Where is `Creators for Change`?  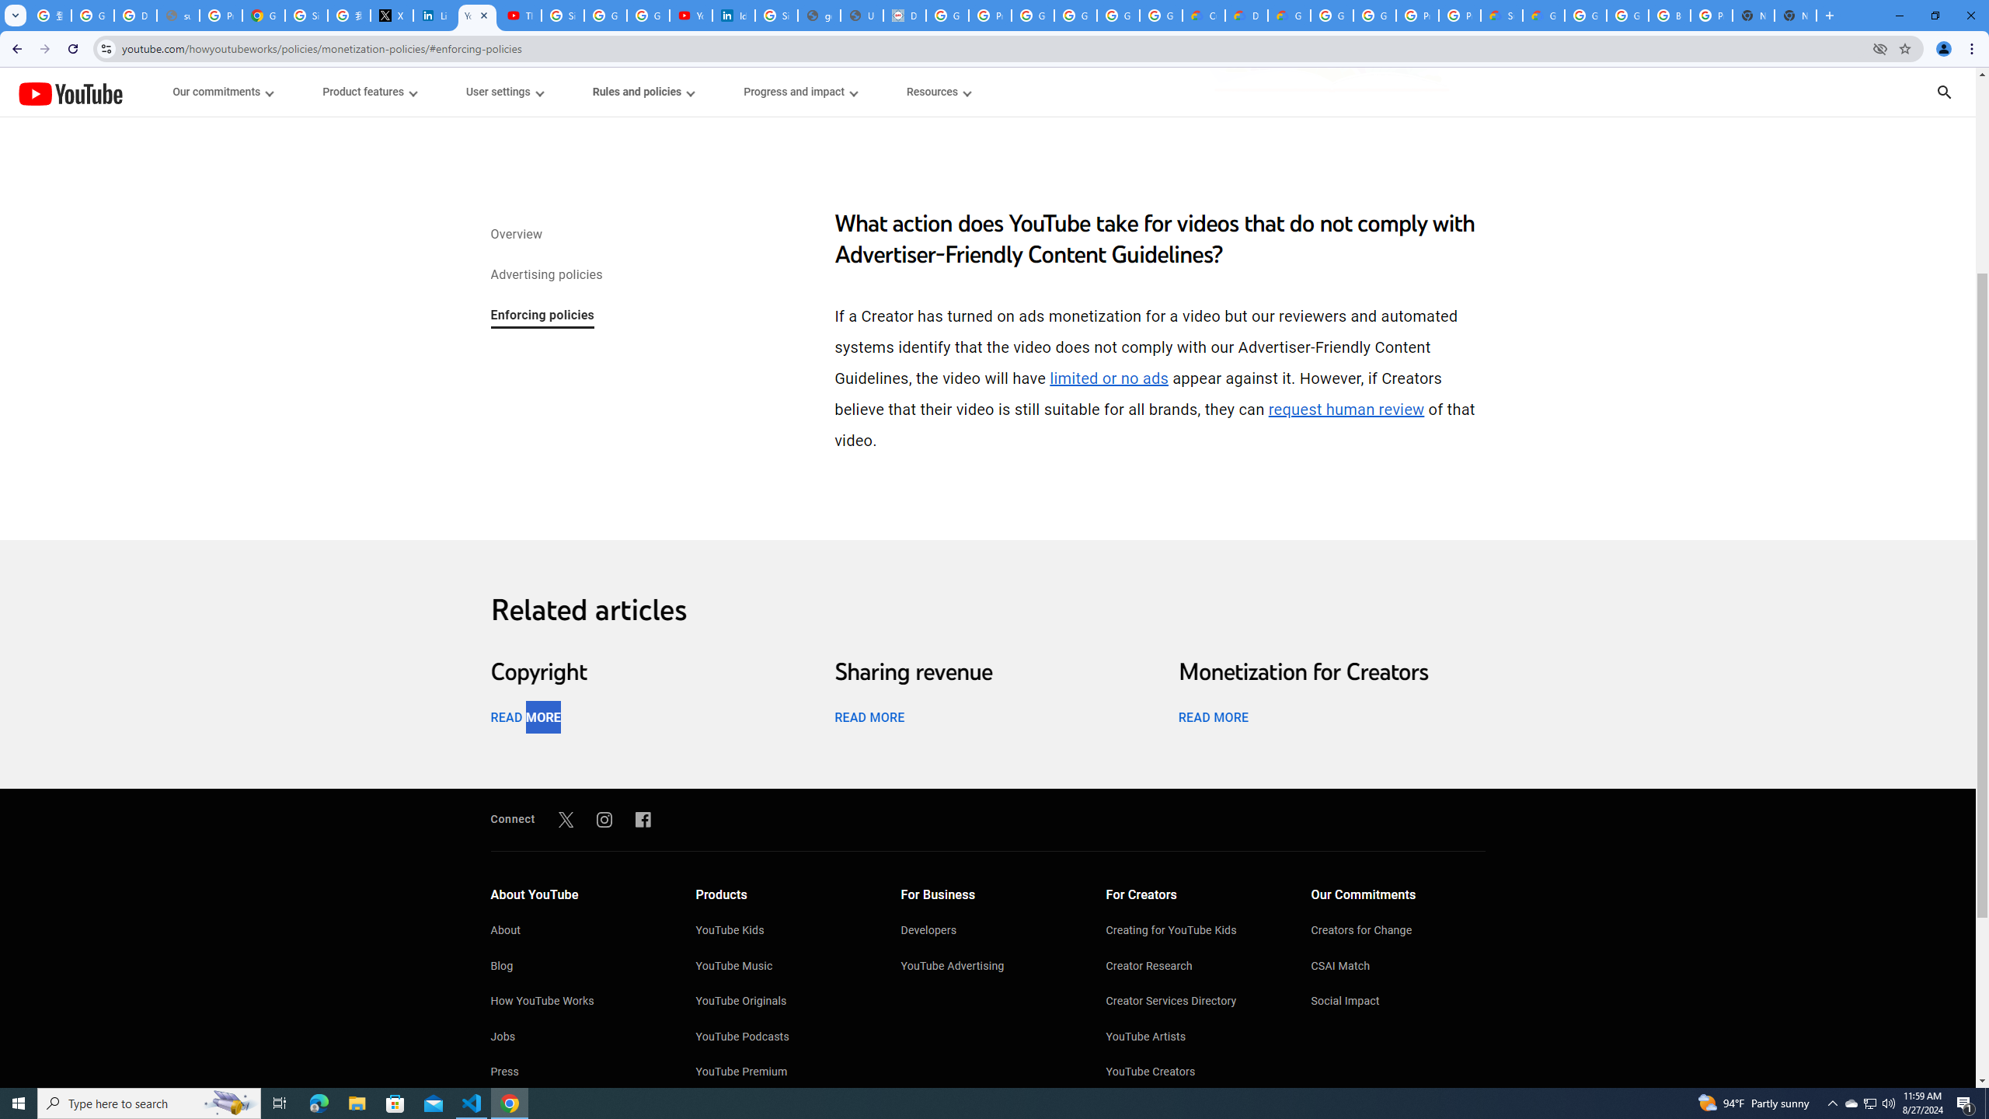 Creators for Change is located at coordinates (1399, 932).